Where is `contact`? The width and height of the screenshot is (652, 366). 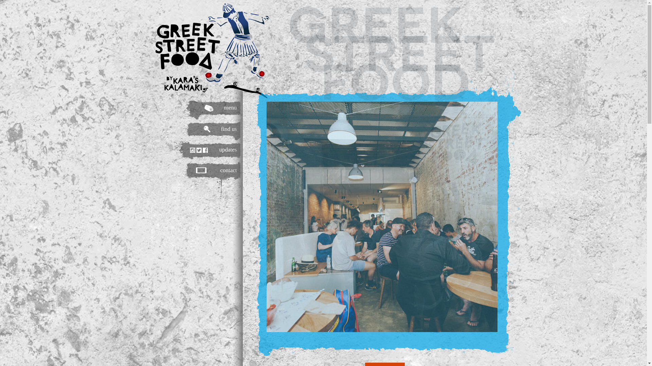
contact is located at coordinates (196, 181).